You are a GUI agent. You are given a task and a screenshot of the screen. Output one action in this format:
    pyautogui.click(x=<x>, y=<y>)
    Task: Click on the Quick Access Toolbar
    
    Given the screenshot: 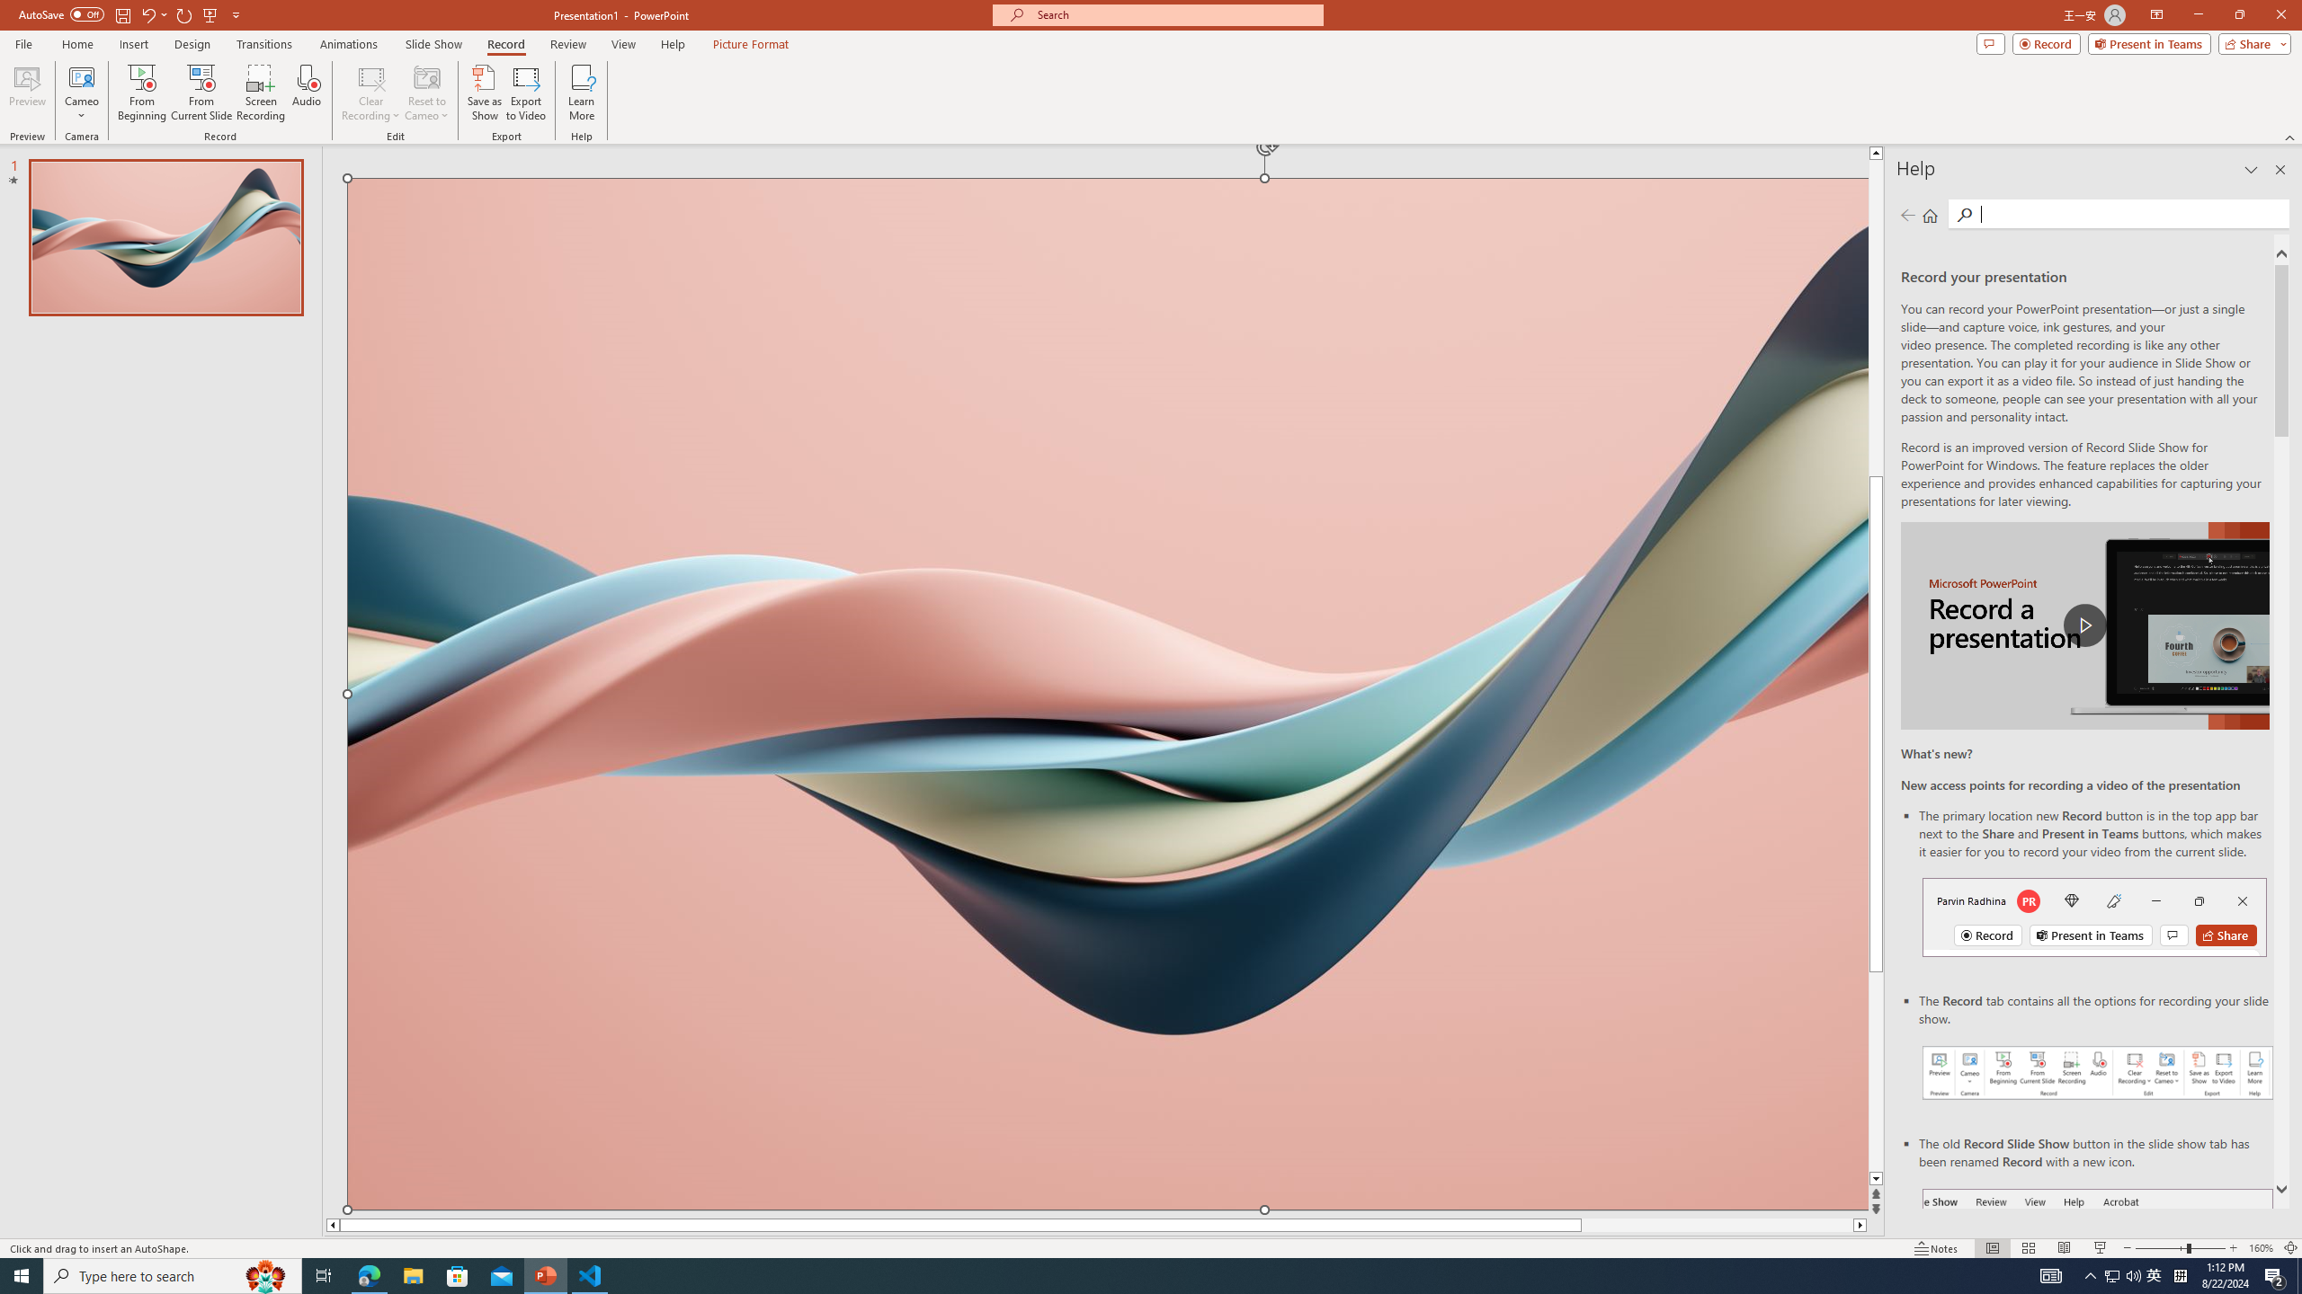 What is the action you would take?
    pyautogui.click(x=131, y=15)
    